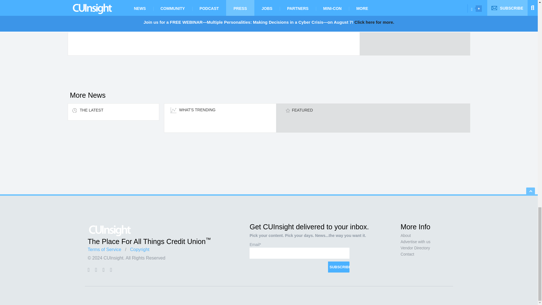  I want to click on Subscribe, so click(339, 267).